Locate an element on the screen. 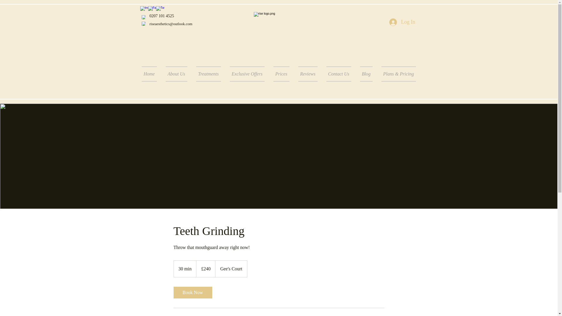  Treatments is located at coordinates (208, 74).